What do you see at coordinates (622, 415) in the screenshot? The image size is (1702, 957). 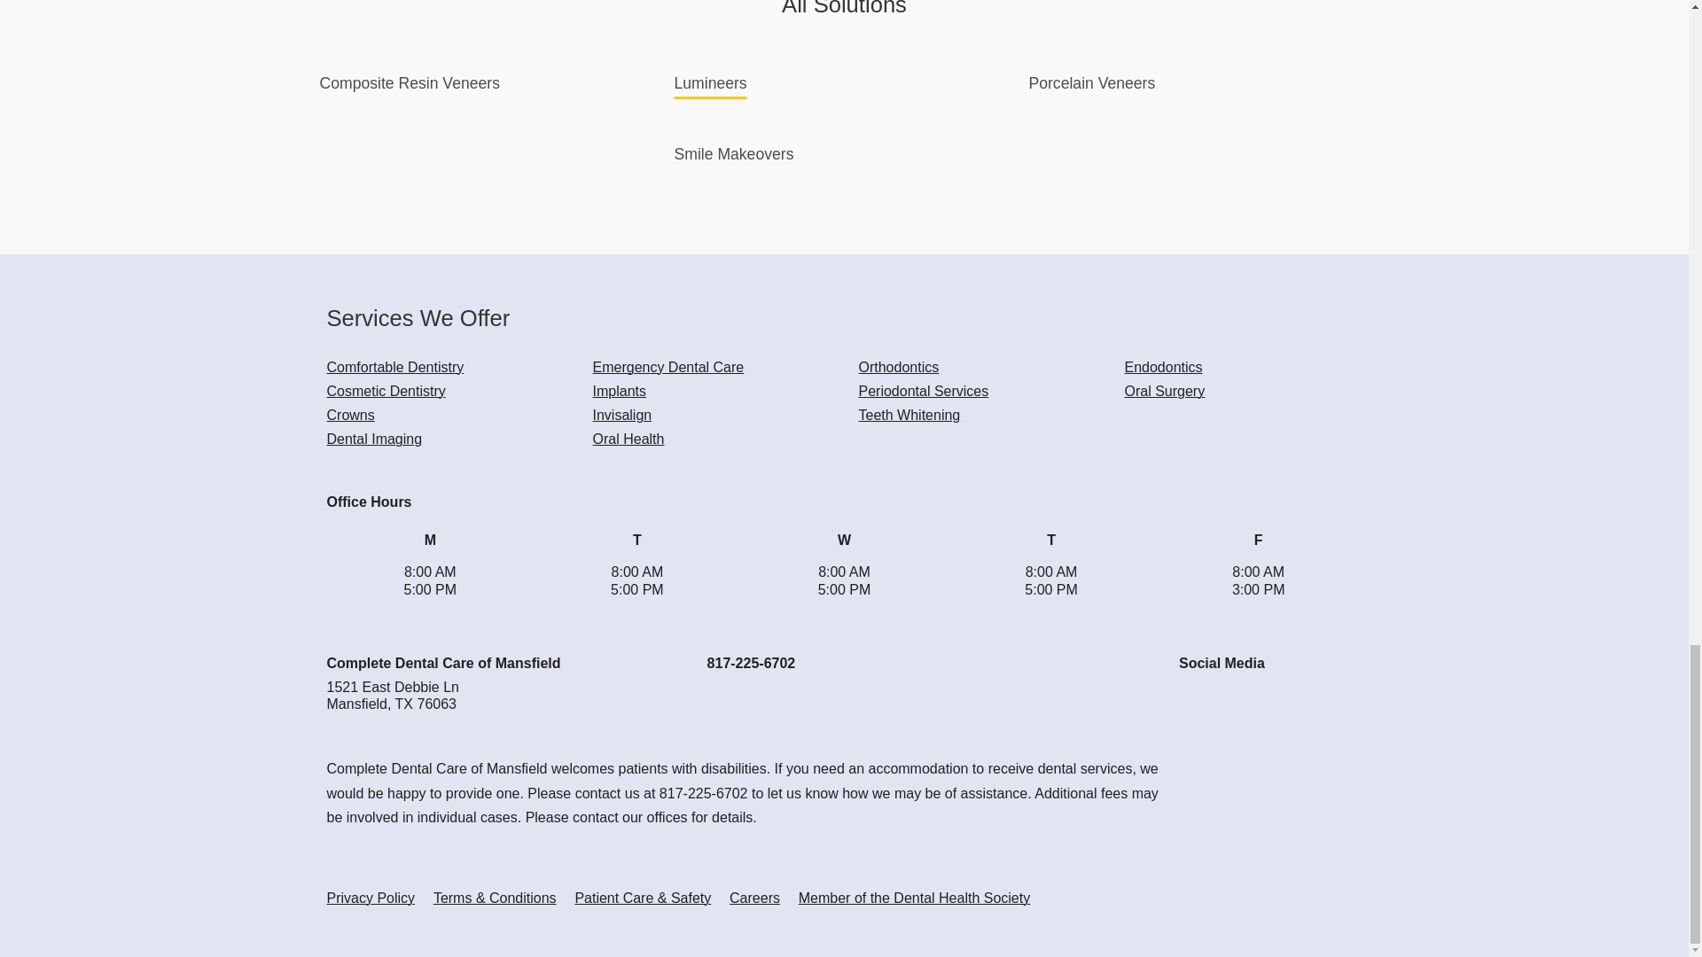 I see `Invisalign` at bounding box center [622, 415].